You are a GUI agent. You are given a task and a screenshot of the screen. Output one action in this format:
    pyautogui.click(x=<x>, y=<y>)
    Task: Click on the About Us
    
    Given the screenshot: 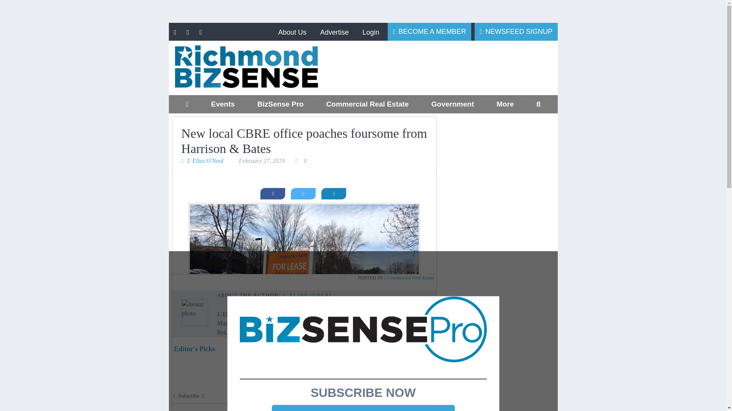 What is the action you would take?
    pyautogui.click(x=292, y=32)
    